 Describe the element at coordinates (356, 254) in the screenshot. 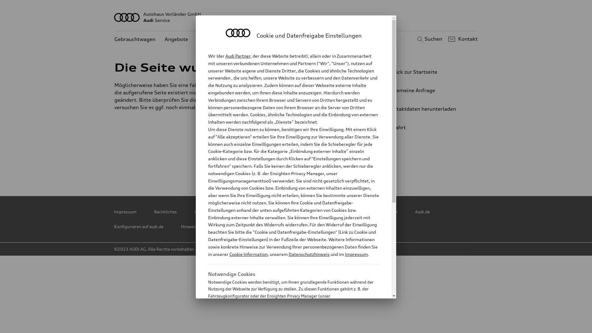

I see `Impressum` at that location.